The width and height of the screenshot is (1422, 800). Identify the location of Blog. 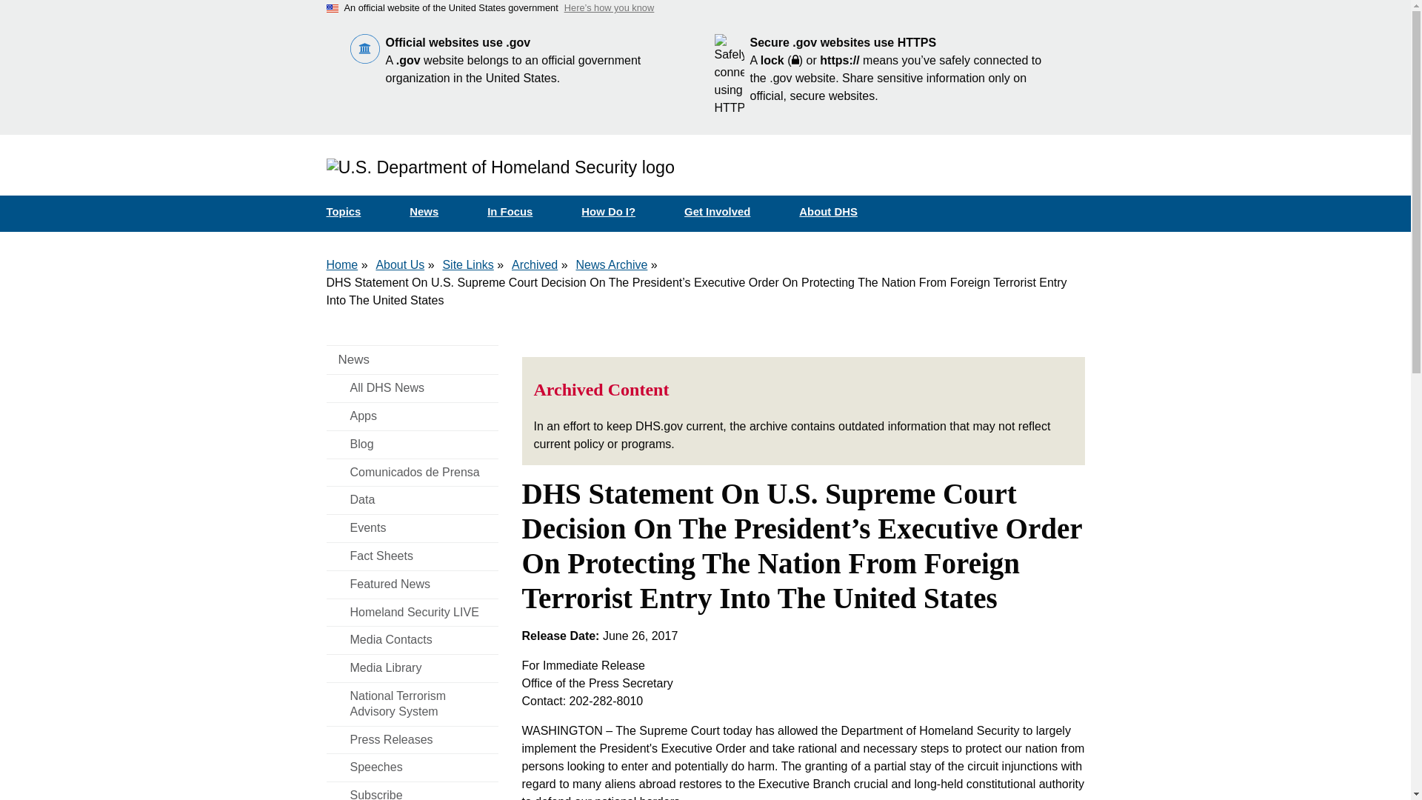
(412, 444).